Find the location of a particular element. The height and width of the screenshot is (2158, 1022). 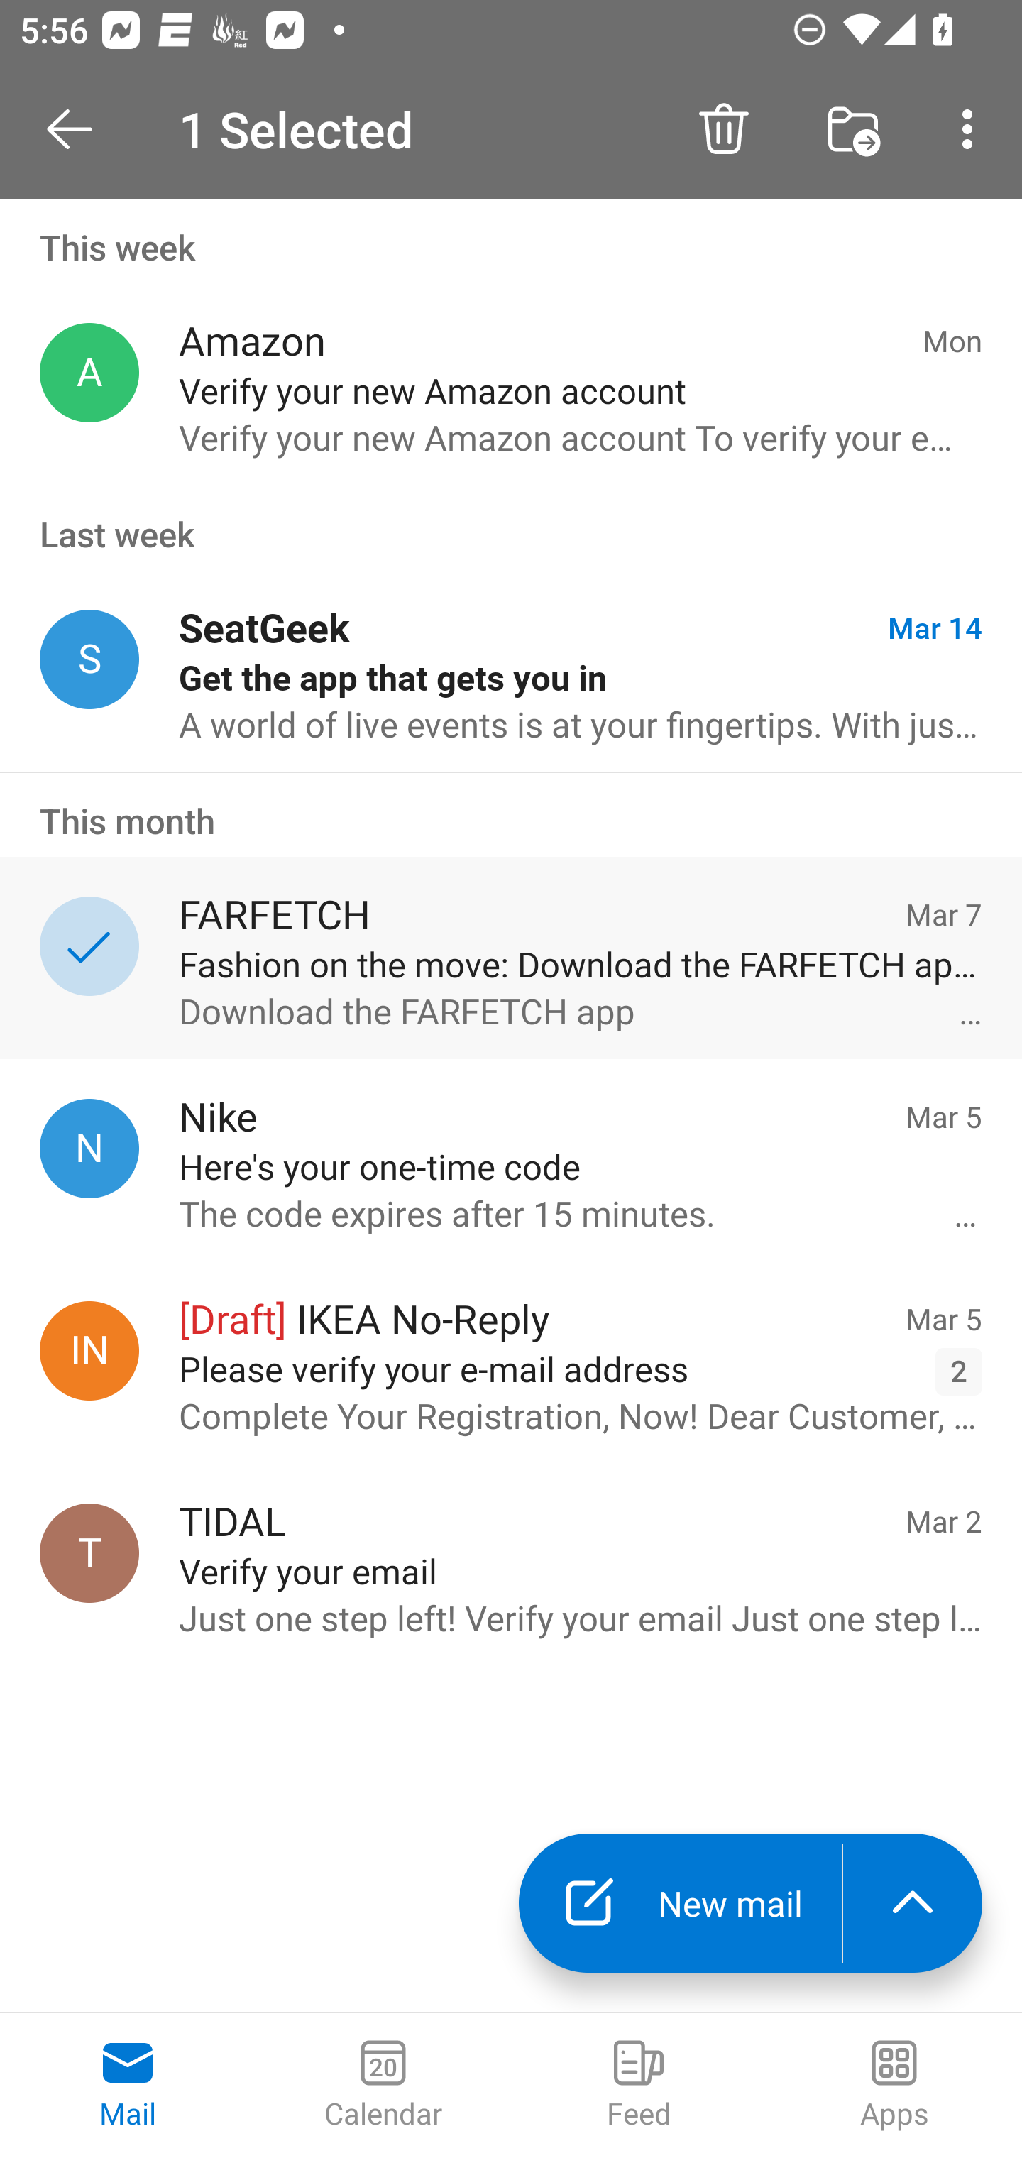

Amazon, account-update@amazon.com is located at coordinates (89, 373).